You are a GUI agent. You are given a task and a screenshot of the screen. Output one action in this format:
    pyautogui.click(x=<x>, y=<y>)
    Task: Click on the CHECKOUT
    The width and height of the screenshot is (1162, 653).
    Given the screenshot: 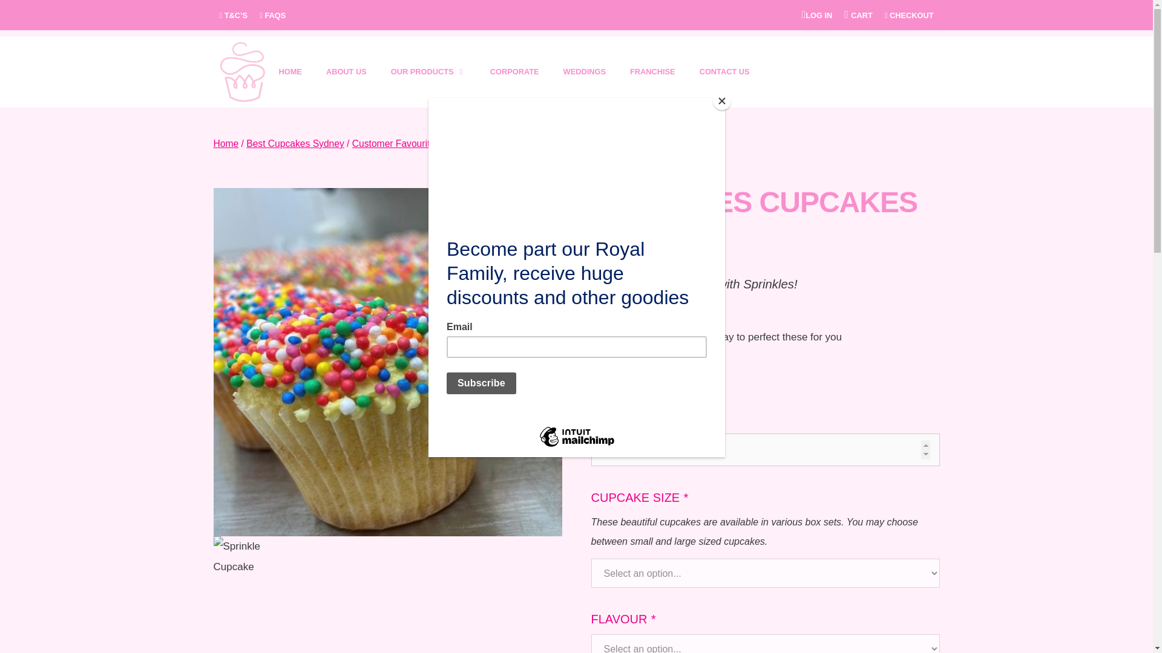 What is the action you would take?
    pyautogui.click(x=909, y=16)
    